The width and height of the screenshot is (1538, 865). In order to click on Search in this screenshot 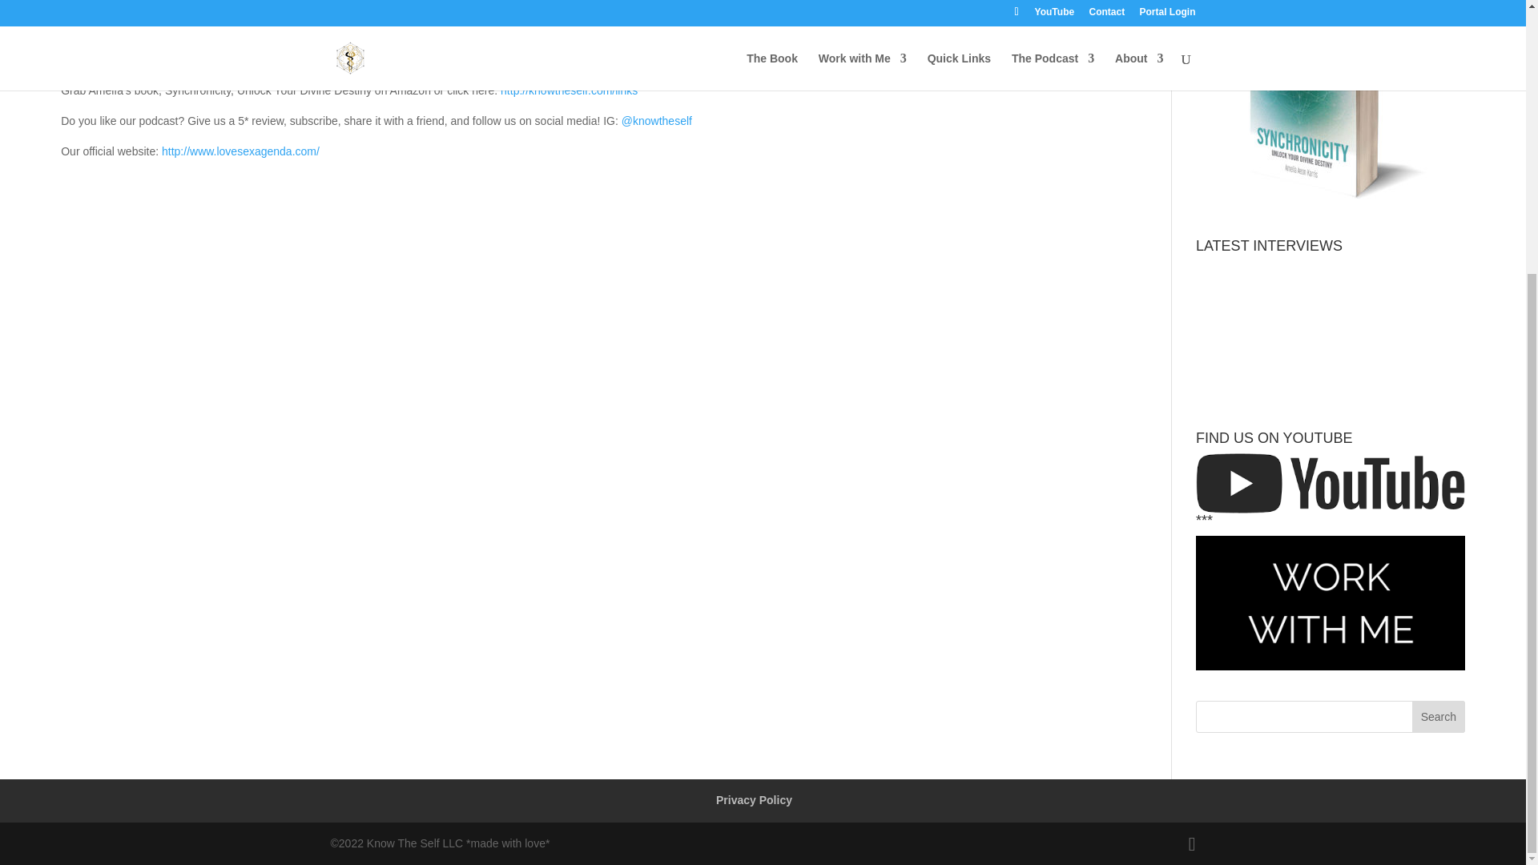, I will do `click(1439, 716)`.